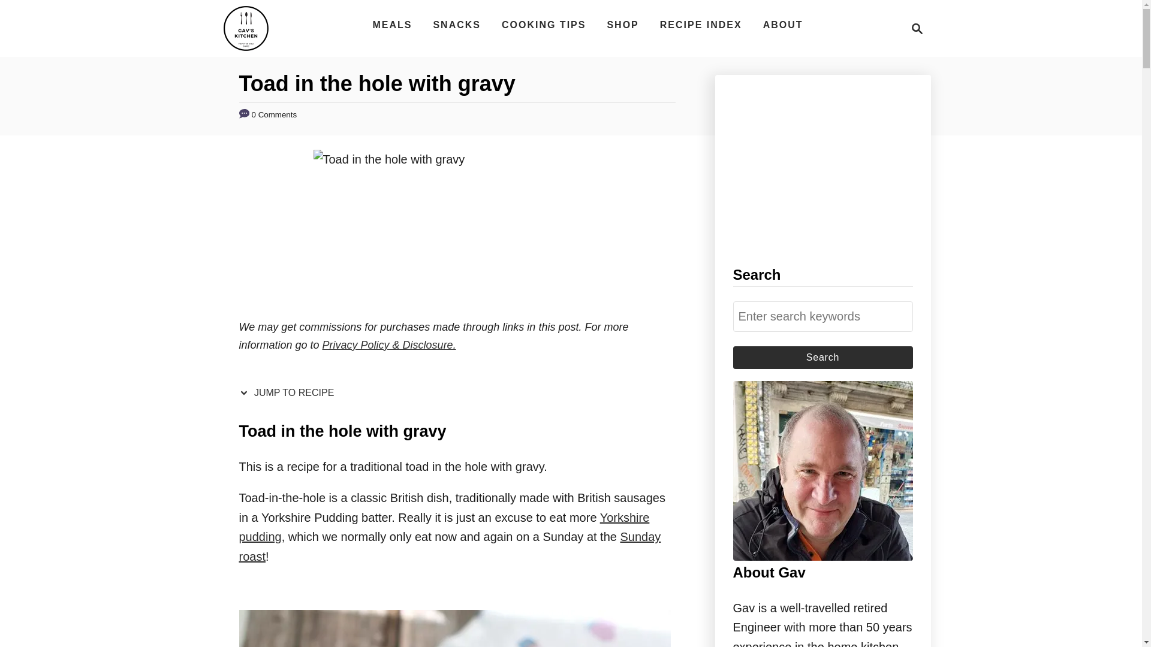 This screenshot has height=647, width=1151. I want to click on Magnifying Glass, so click(917, 29).